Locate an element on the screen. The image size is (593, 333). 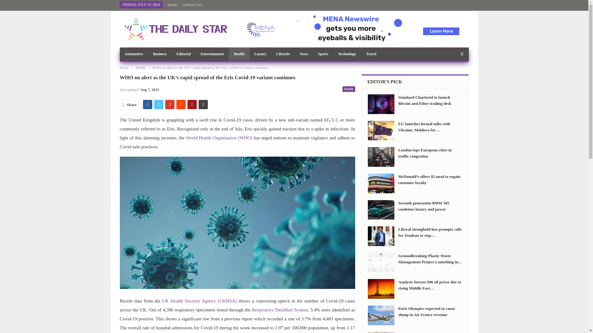
London tops European cities in traffic congestion is located at coordinates (381, 157).